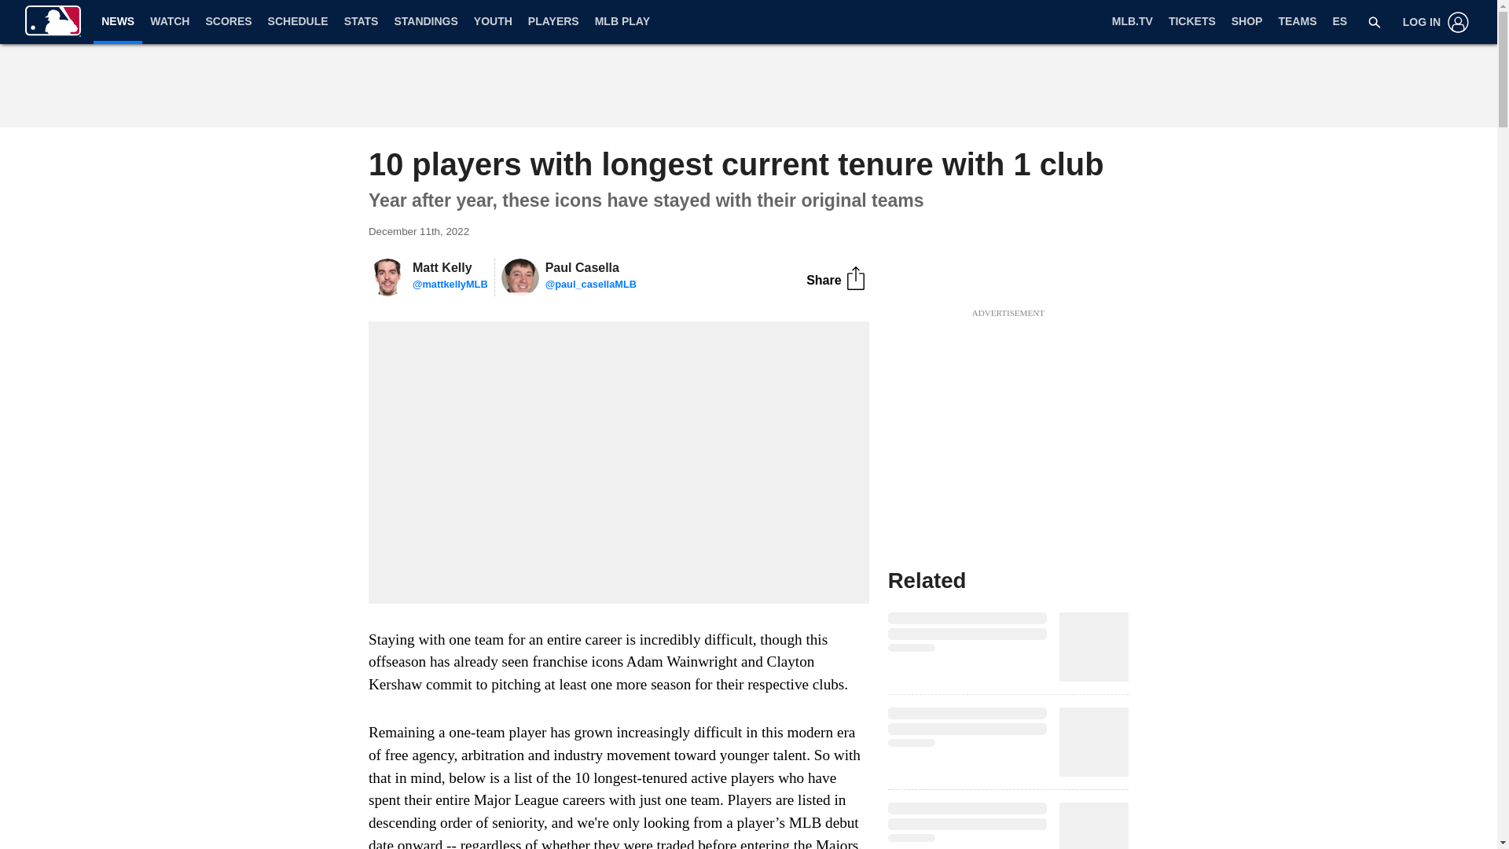 This screenshot has height=849, width=1509. I want to click on search-1, so click(1374, 22).